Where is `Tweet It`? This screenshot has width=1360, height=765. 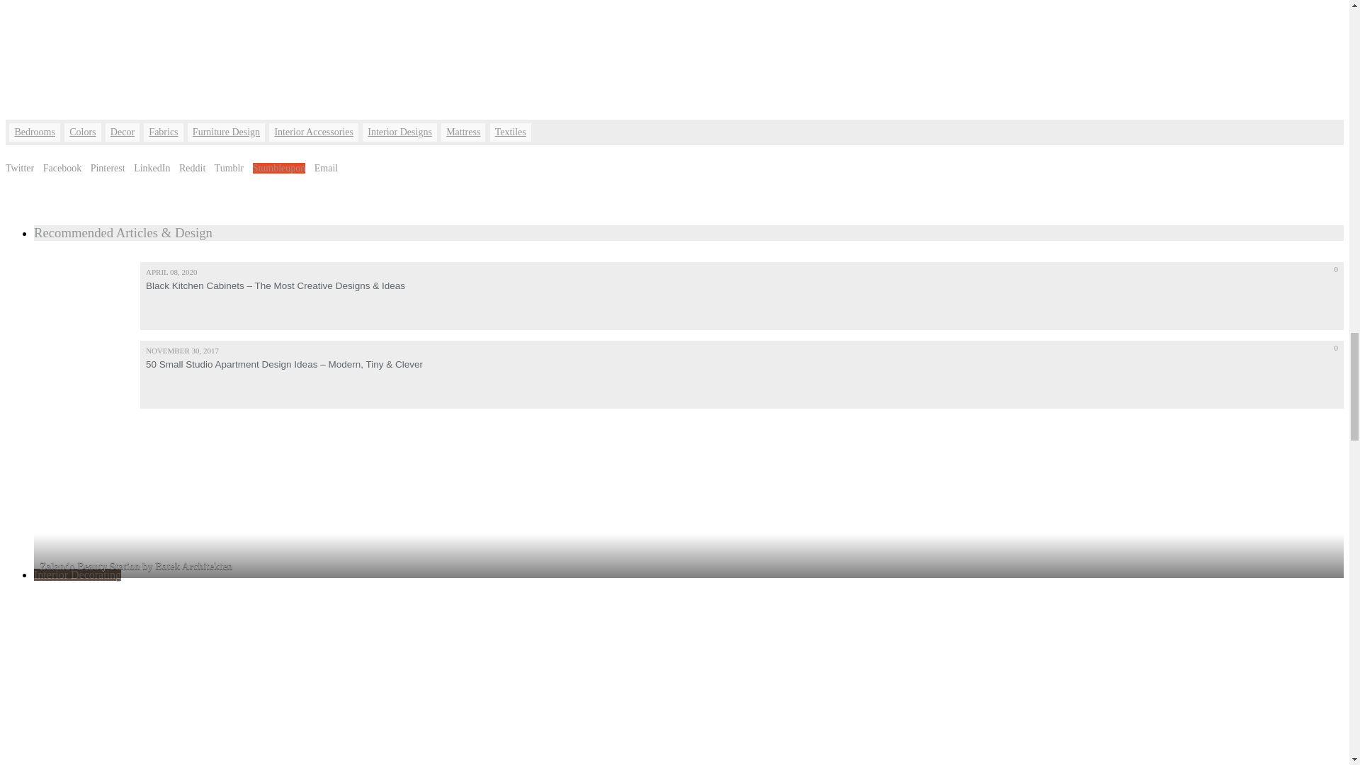
Tweet It is located at coordinates (20, 169).